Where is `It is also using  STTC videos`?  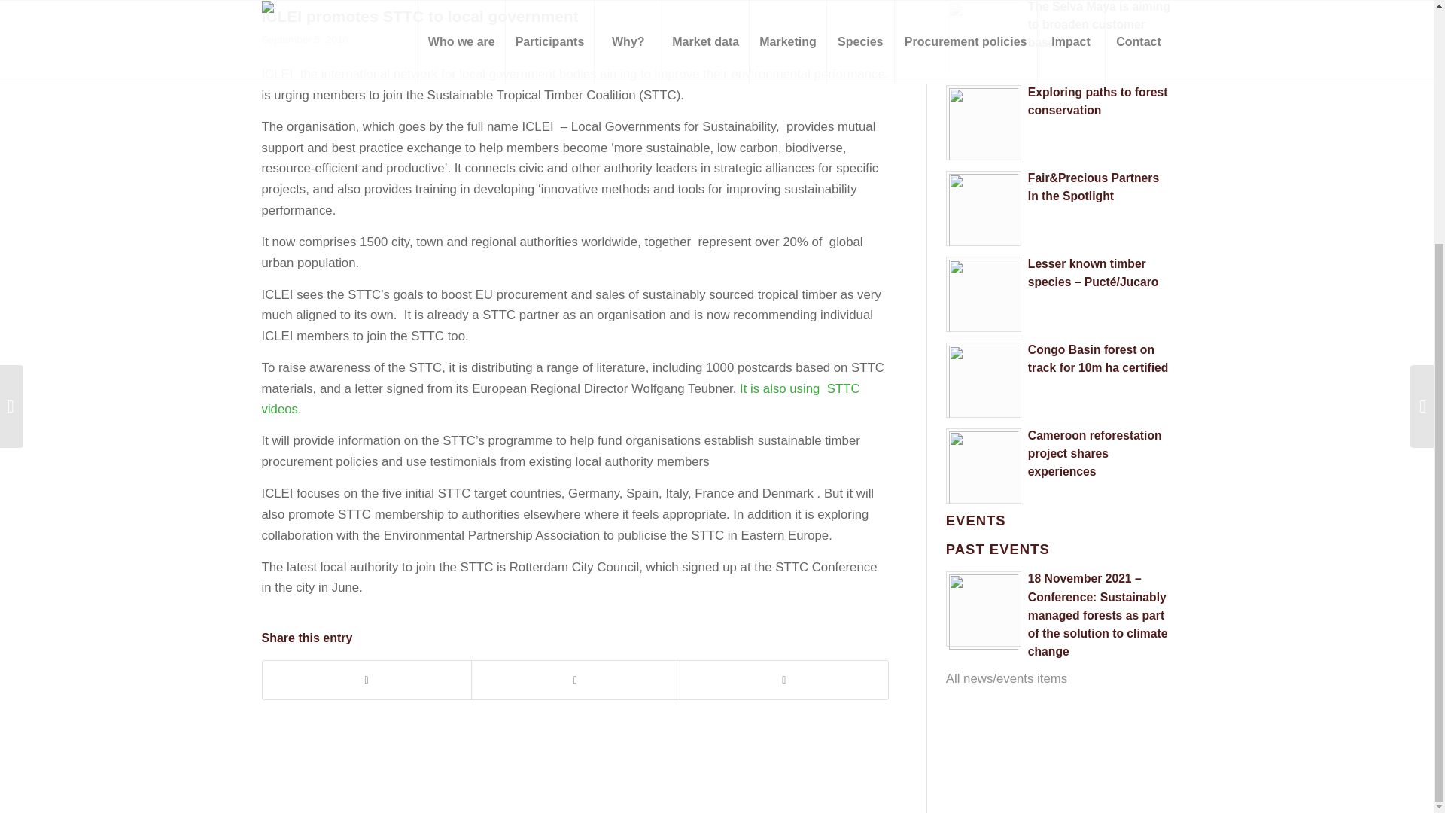
It is also using  STTC videos is located at coordinates (560, 399).